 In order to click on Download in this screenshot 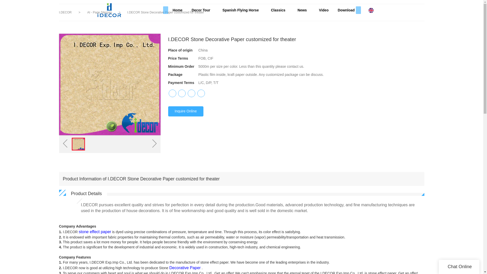, I will do `click(346, 10)`.